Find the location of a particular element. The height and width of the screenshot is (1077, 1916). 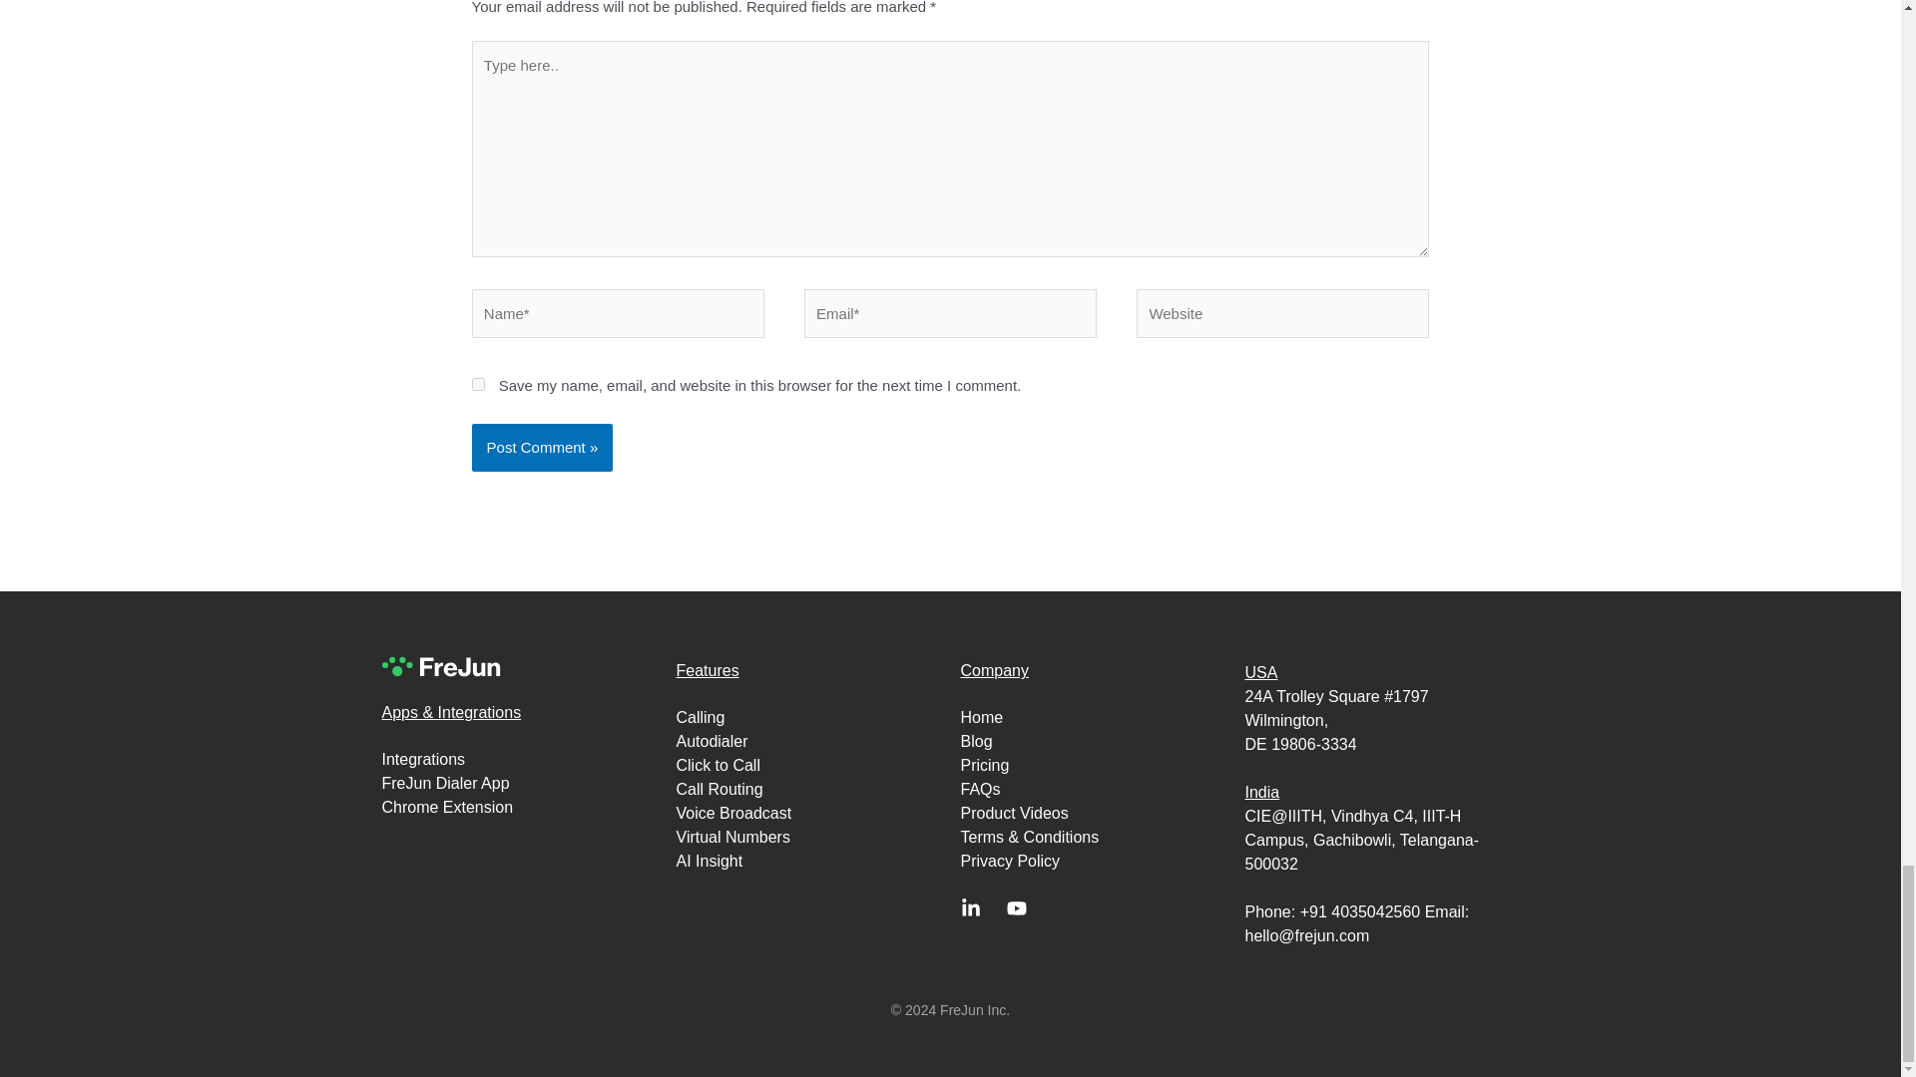

Calling is located at coordinates (808, 718).